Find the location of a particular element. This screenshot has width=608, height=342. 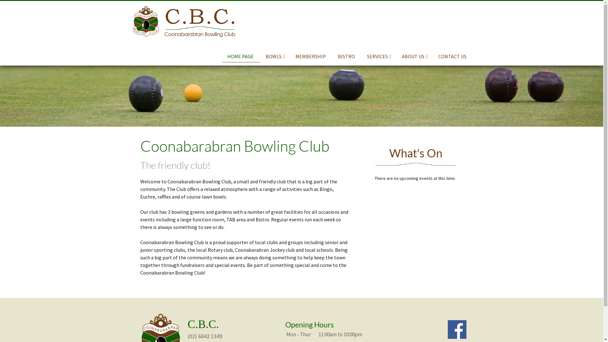

BISTRO is located at coordinates (347, 56).